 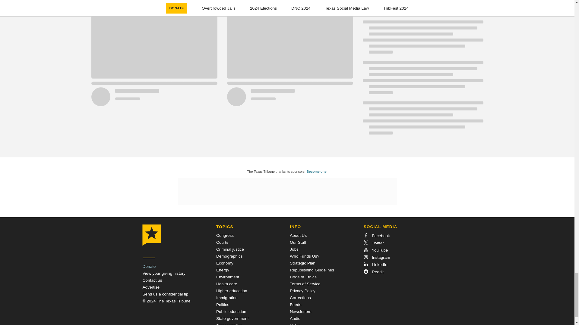 I want to click on Feeds, so click(x=296, y=305).